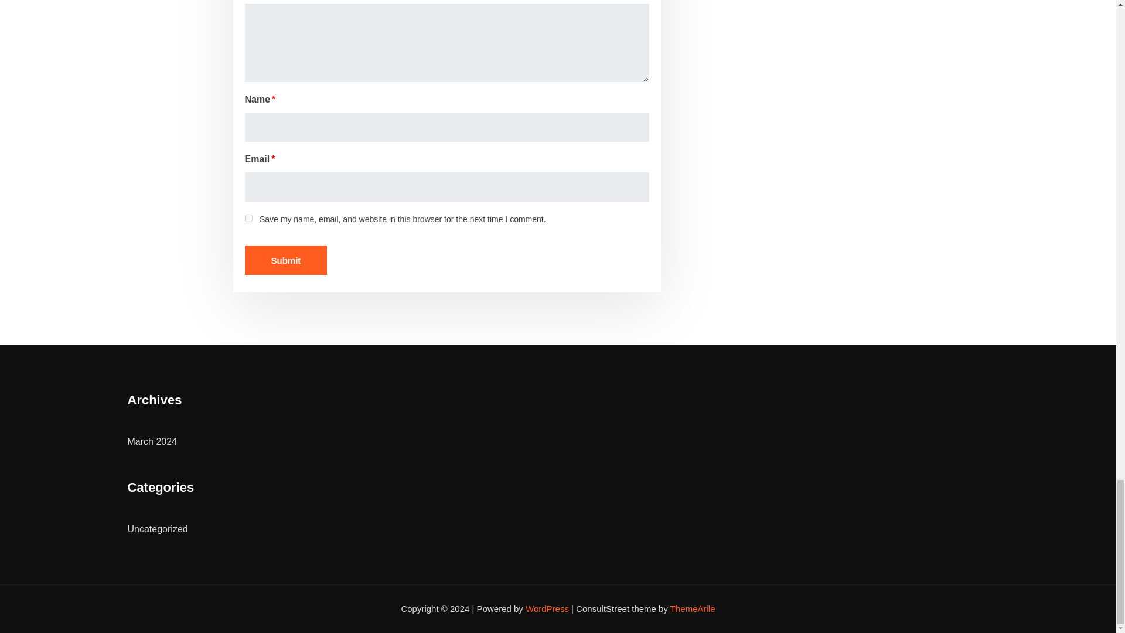  I want to click on WordPress, so click(547, 608).